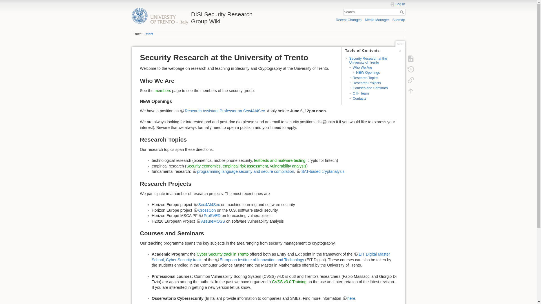  Describe the element at coordinates (243, 171) in the screenshot. I see `programming language security and secure compilation` at that location.